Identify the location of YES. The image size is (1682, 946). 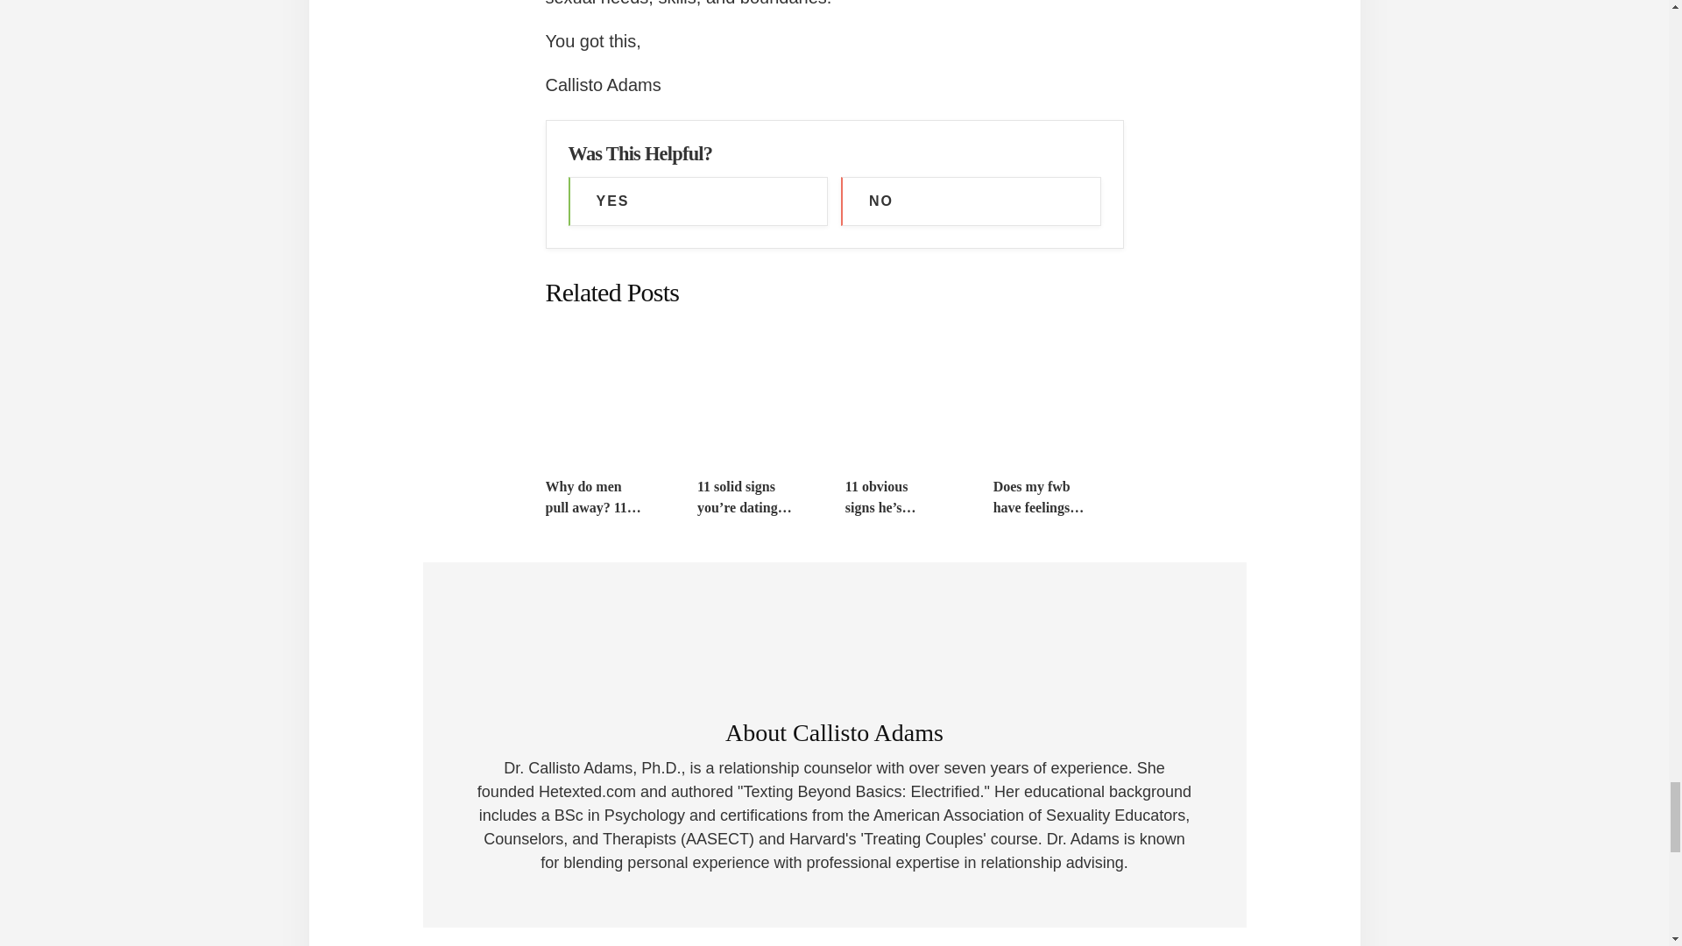
(697, 201).